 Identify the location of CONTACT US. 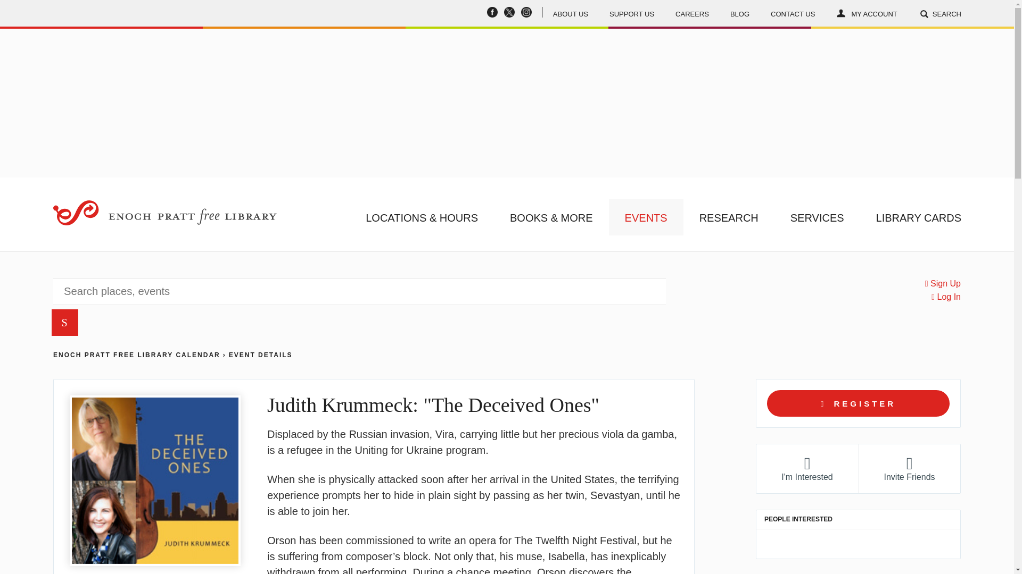
(793, 13).